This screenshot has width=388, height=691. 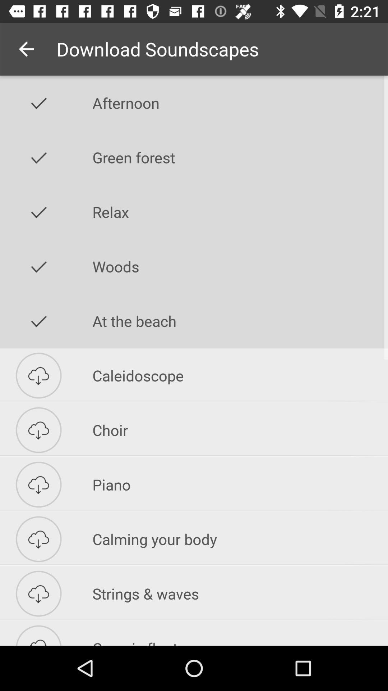 What do you see at coordinates (240, 375) in the screenshot?
I see `select the icon below the at the beach` at bounding box center [240, 375].